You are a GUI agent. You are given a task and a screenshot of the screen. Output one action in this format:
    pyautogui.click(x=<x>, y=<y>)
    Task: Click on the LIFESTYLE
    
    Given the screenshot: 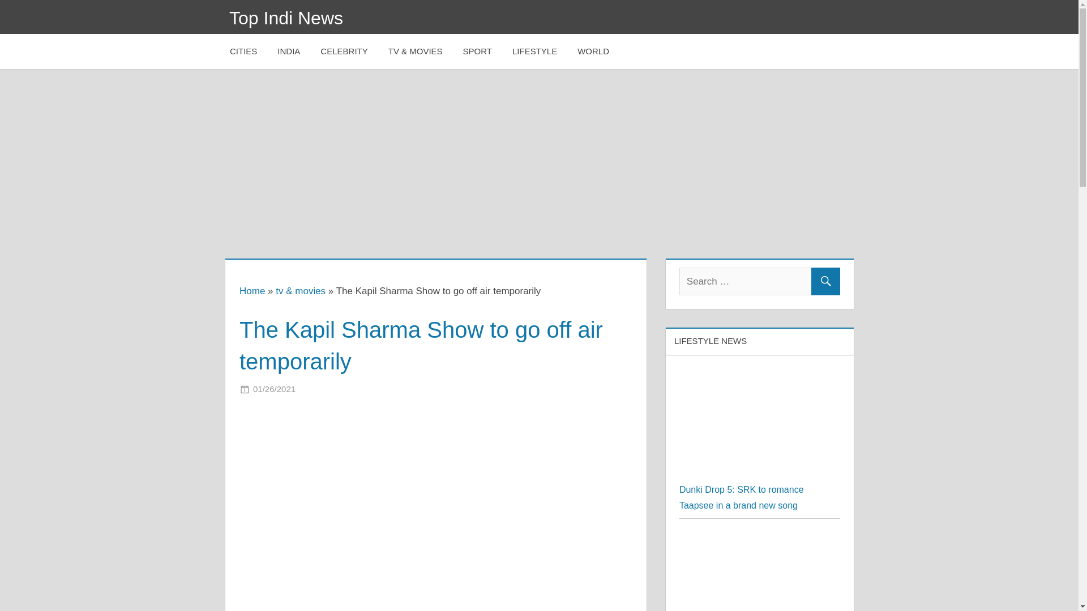 What is the action you would take?
    pyautogui.click(x=534, y=51)
    